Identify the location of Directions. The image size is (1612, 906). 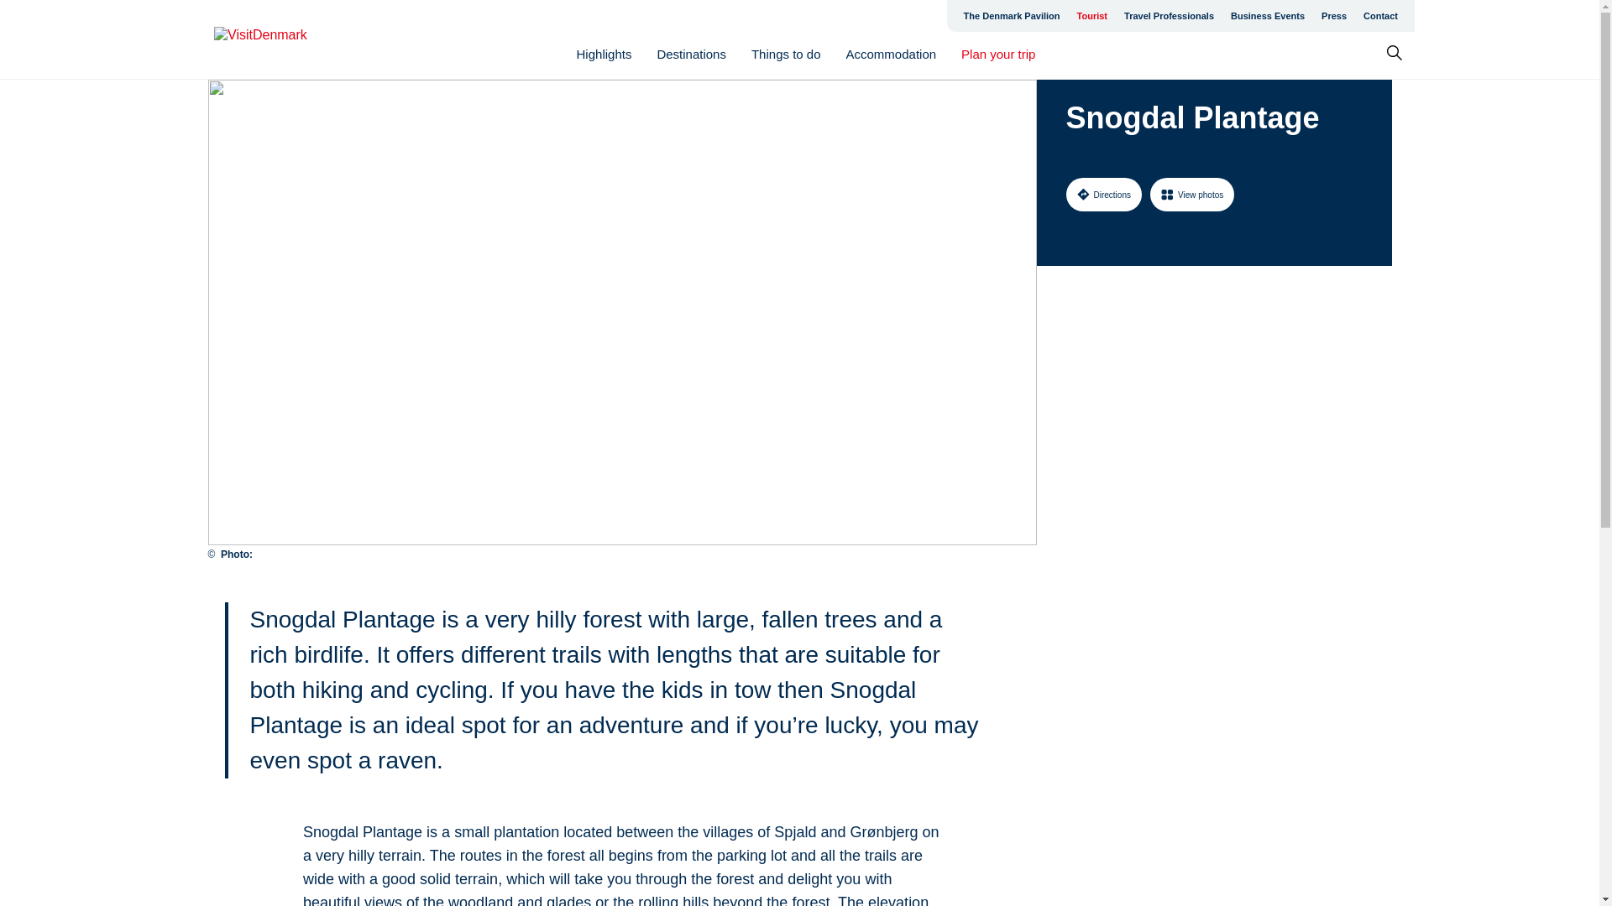
(1103, 194).